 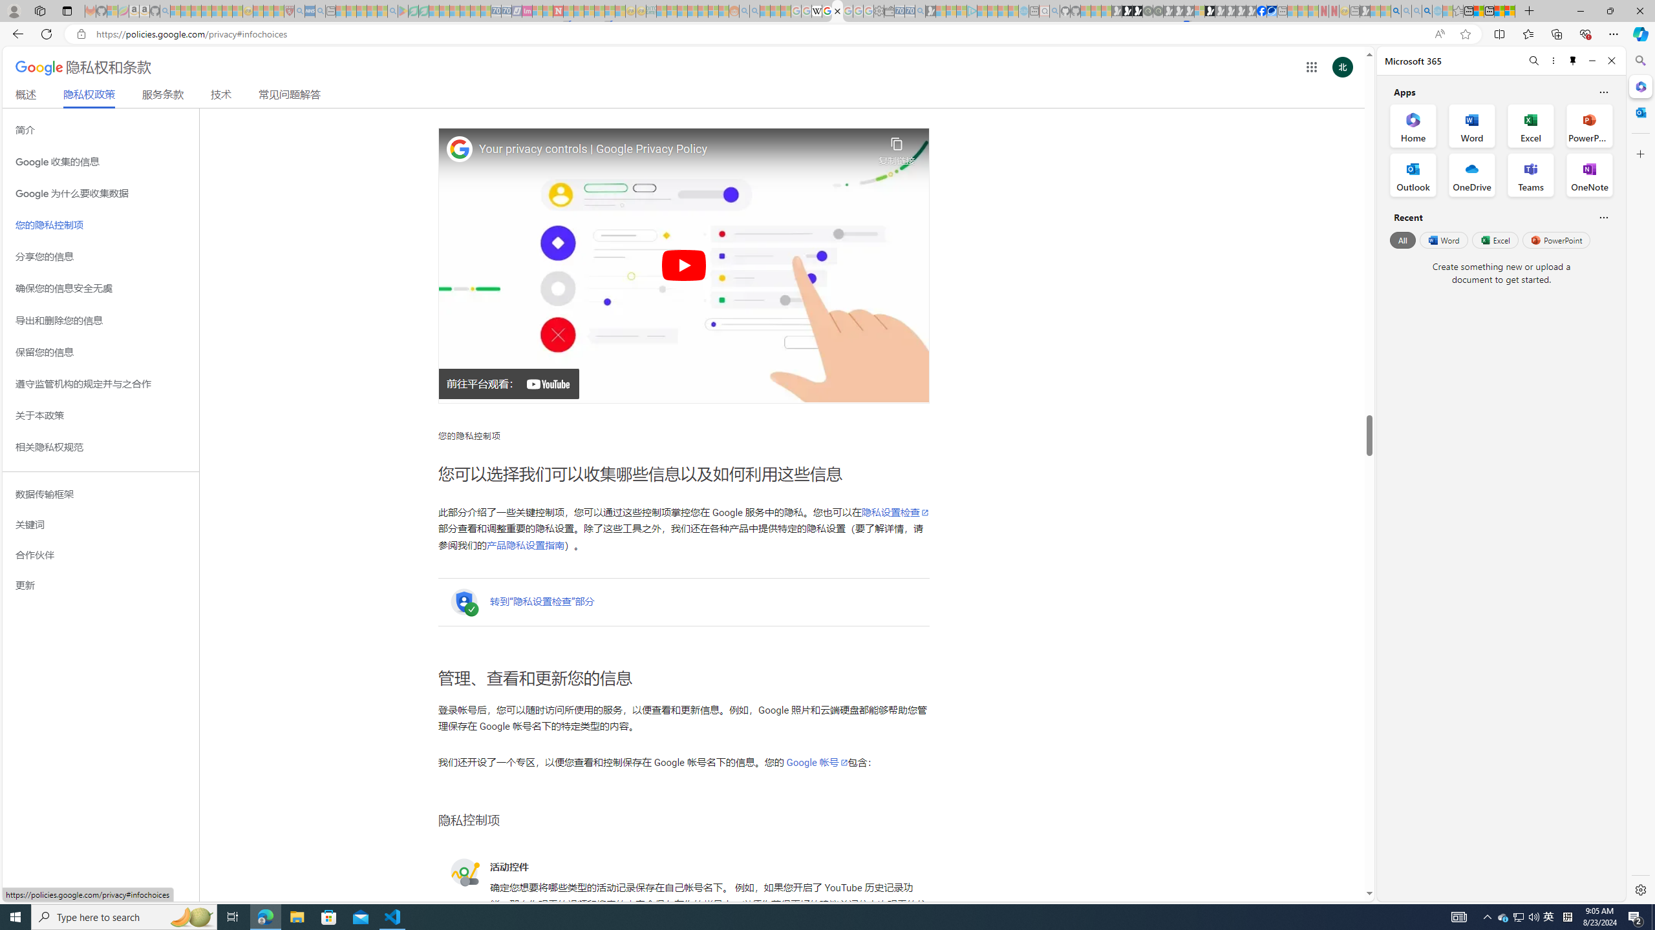 What do you see at coordinates (817, 11) in the screenshot?
I see `Target page - Wikipedia` at bounding box center [817, 11].